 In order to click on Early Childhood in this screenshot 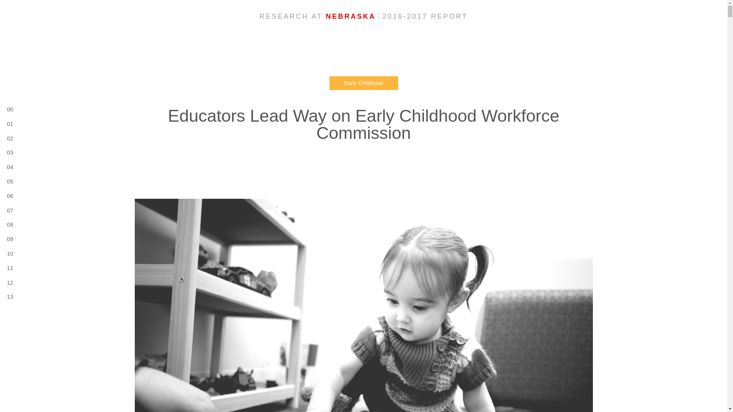, I will do `click(363, 83)`.